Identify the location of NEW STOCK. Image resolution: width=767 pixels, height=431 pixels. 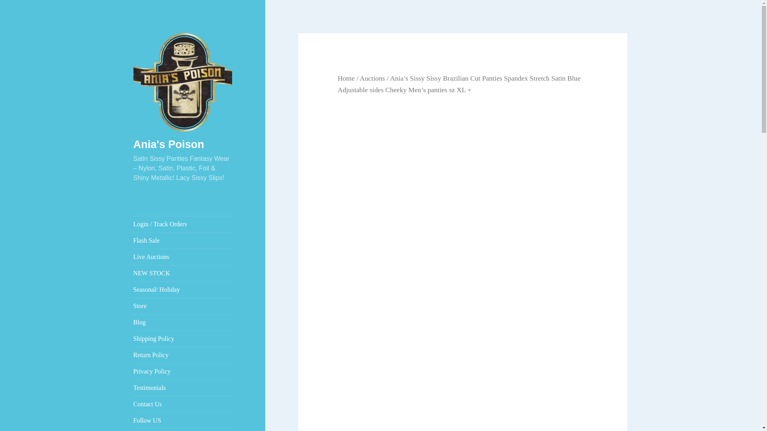
(183, 273).